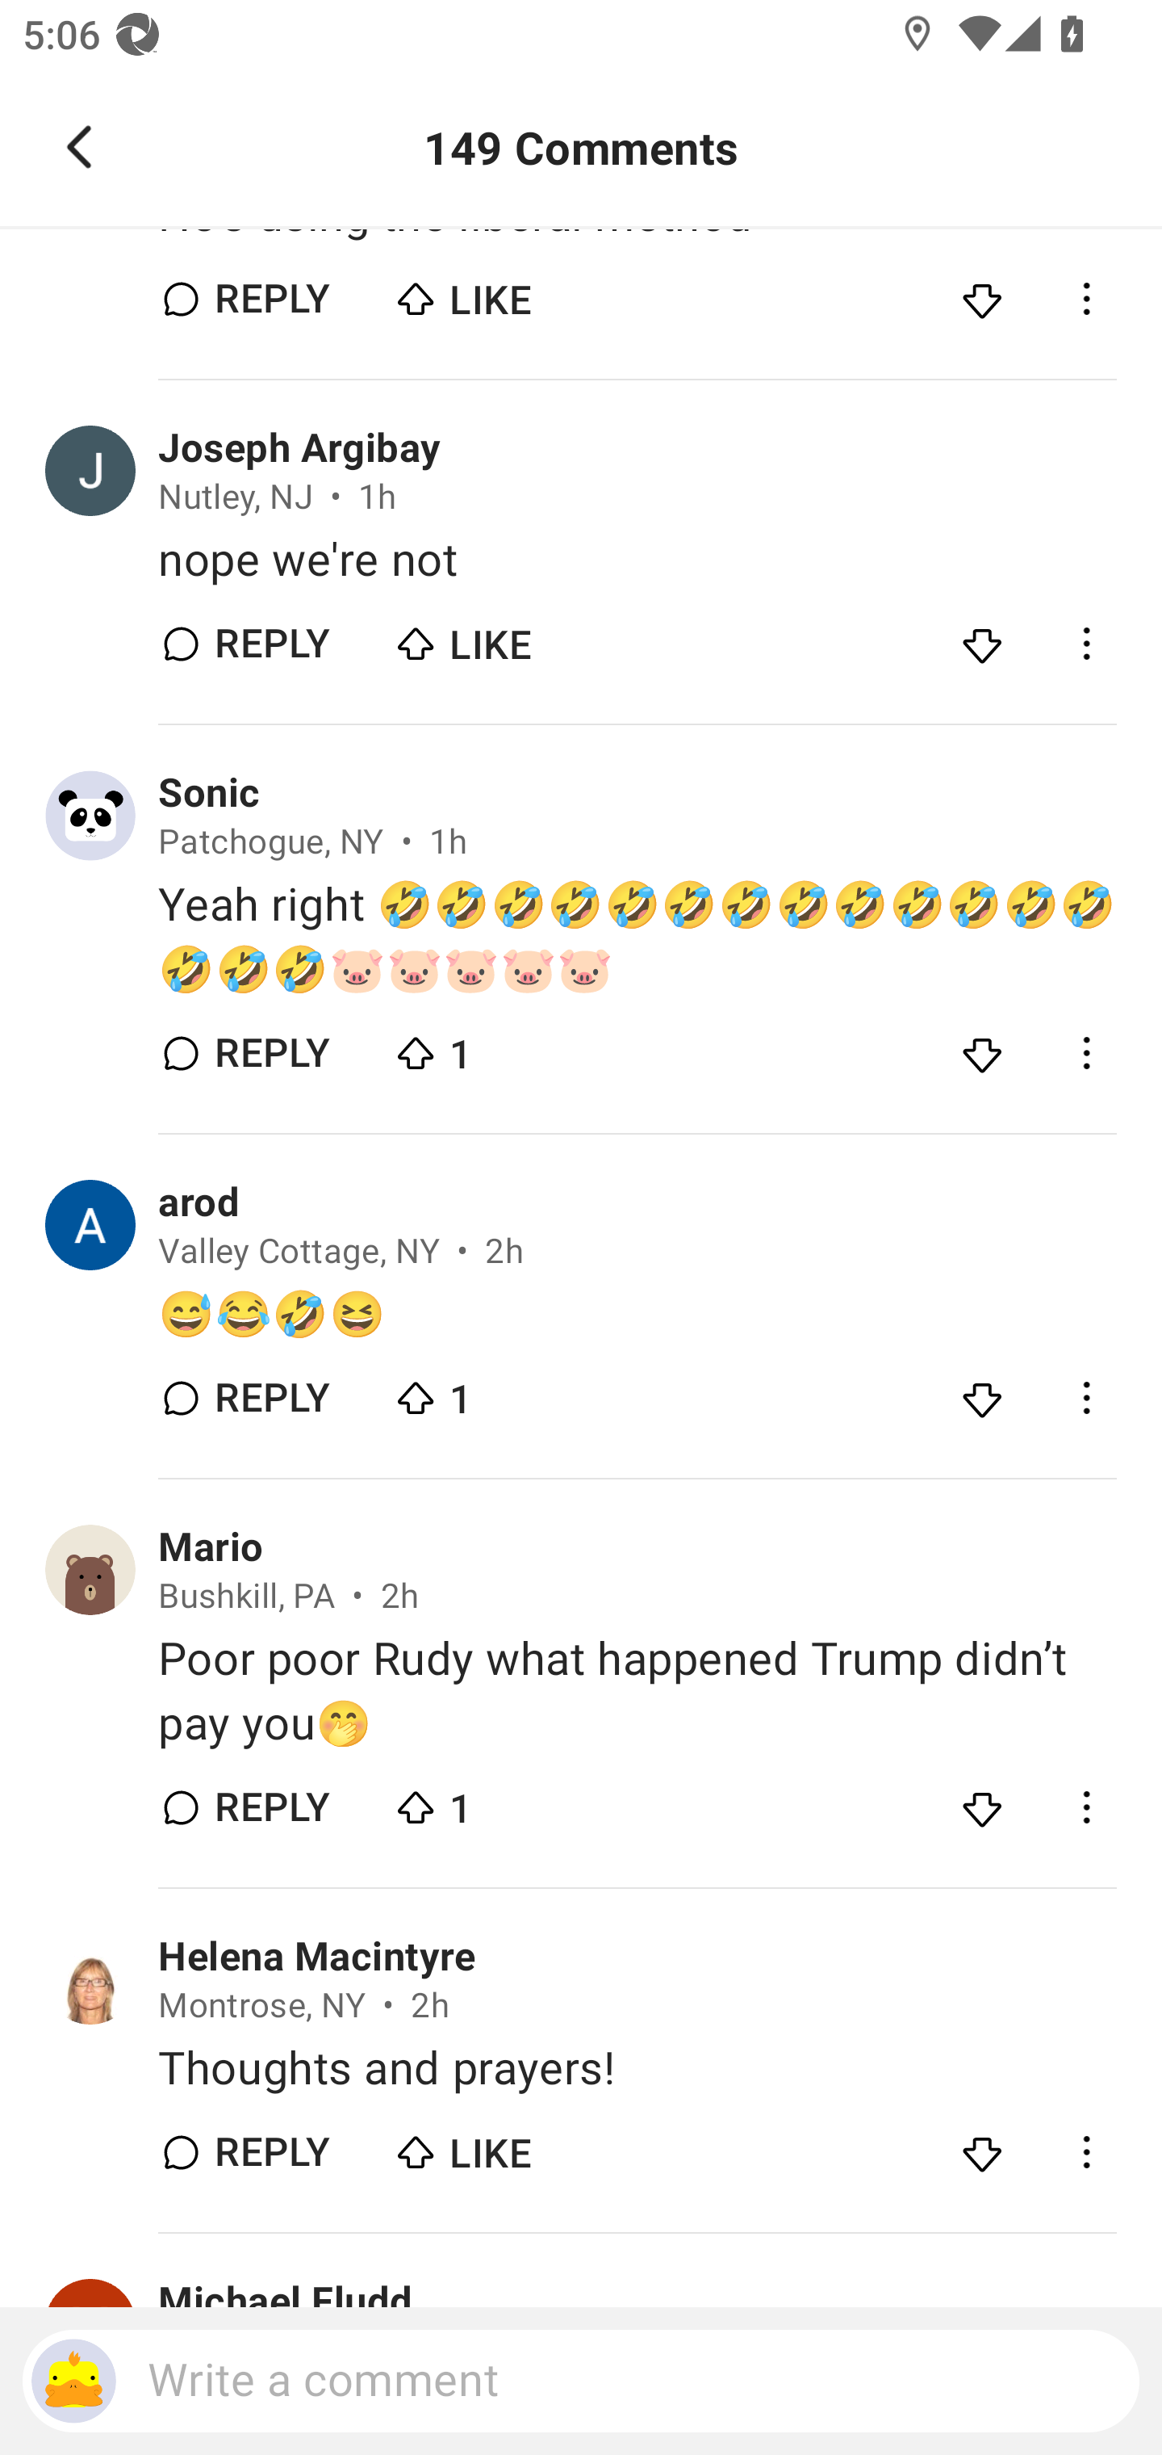 The height and width of the screenshot is (2455, 1162). Describe the element at coordinates (637, 2069) in the screenshot. I see `Thoughts and prayers!` at that location.